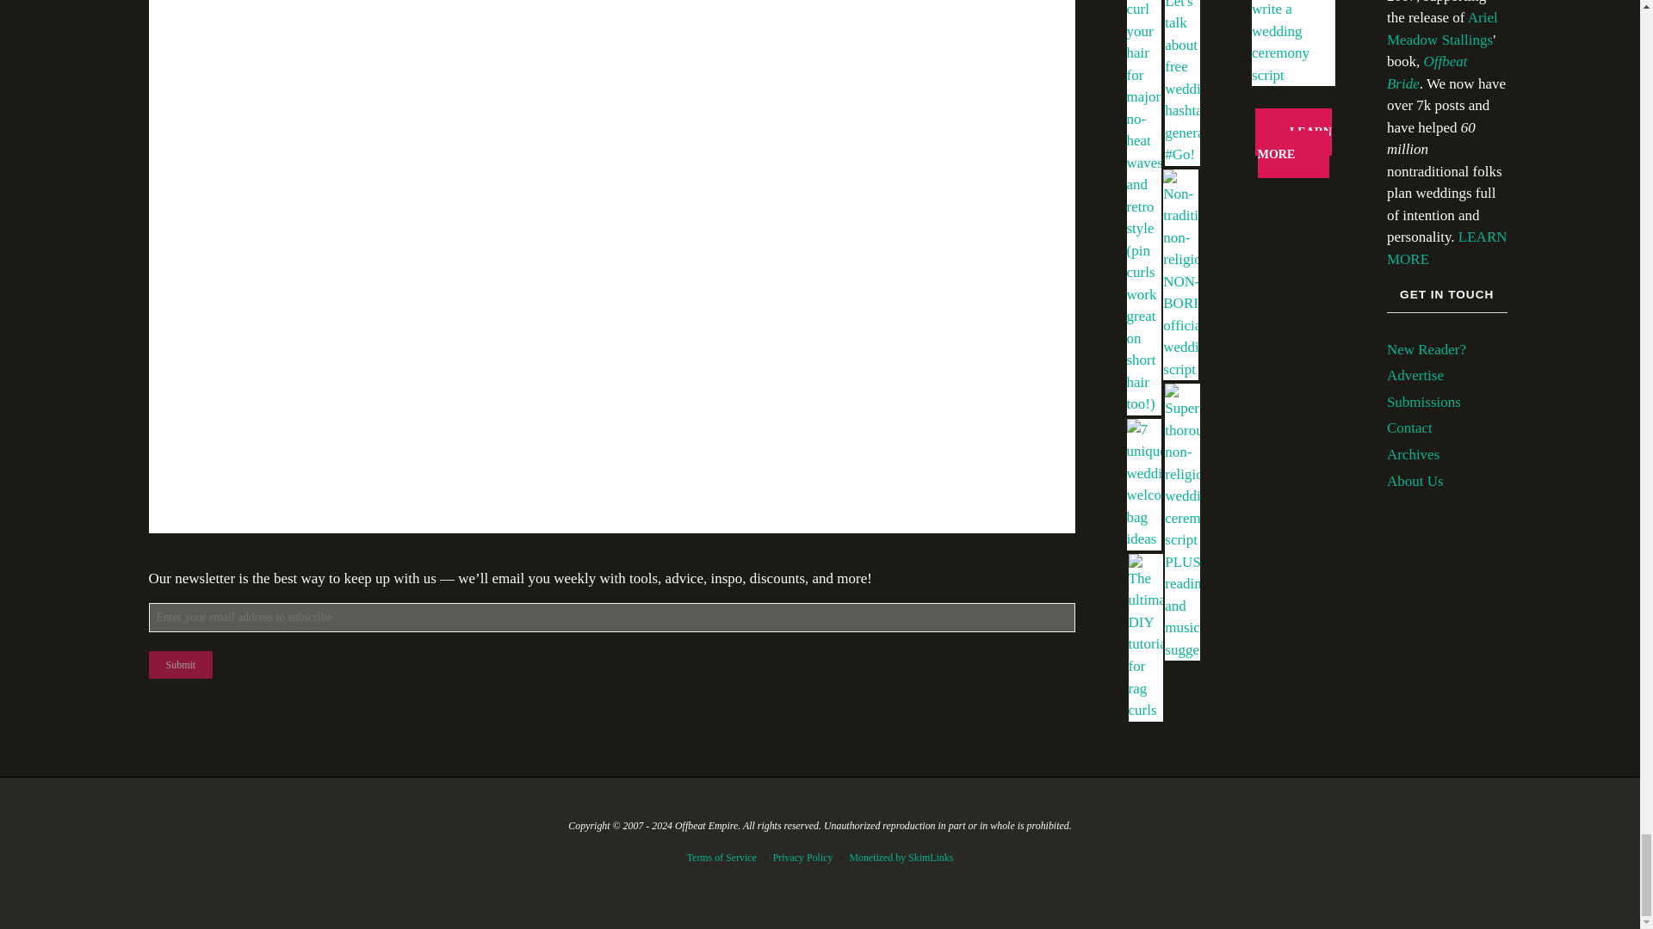  Describe the element at coordinates (181, 665) in the screenshot. I see `Submit` at that location.